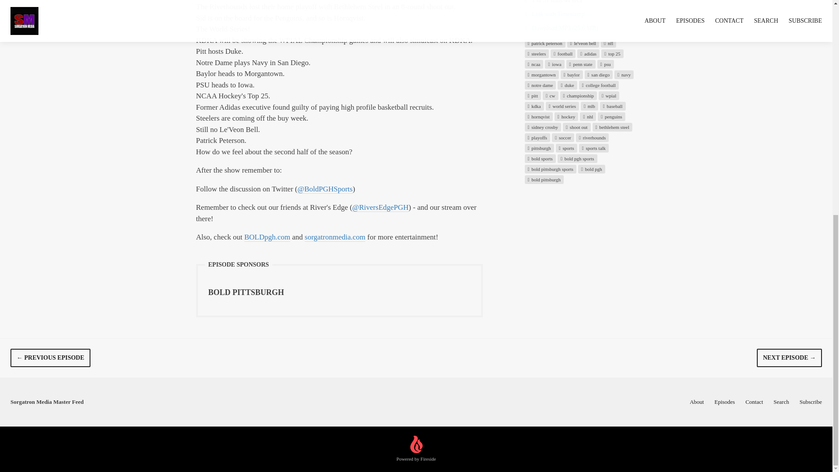 The image size is (839, 472). I want to click on BOLDpgh.com, so click(267, 237).